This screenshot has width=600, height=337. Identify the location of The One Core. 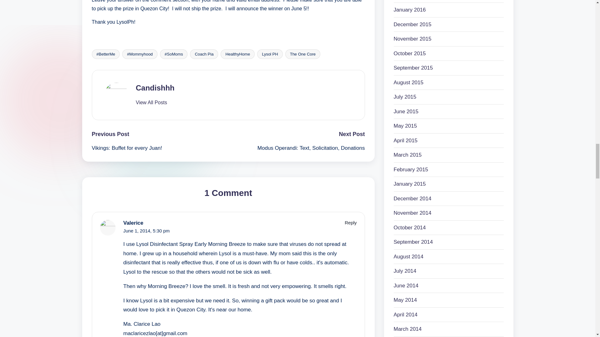
(303, 54).